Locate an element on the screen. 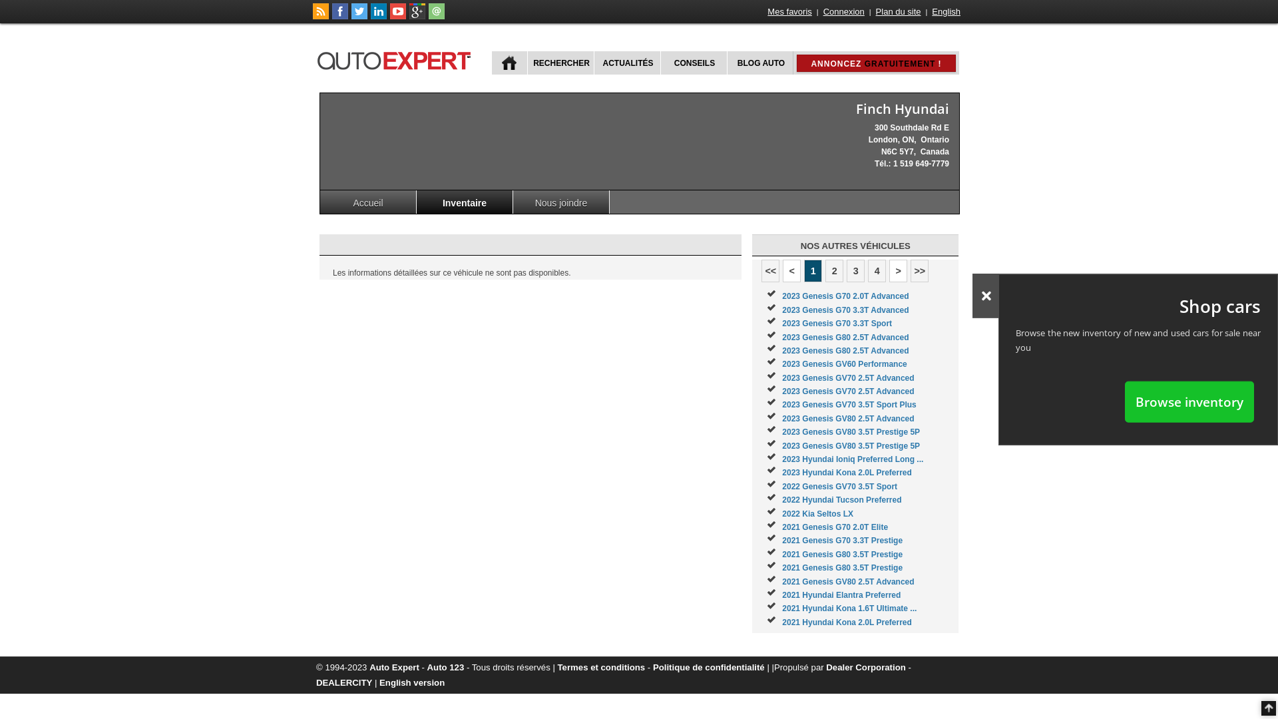  > is located at coordinates (899, 271).